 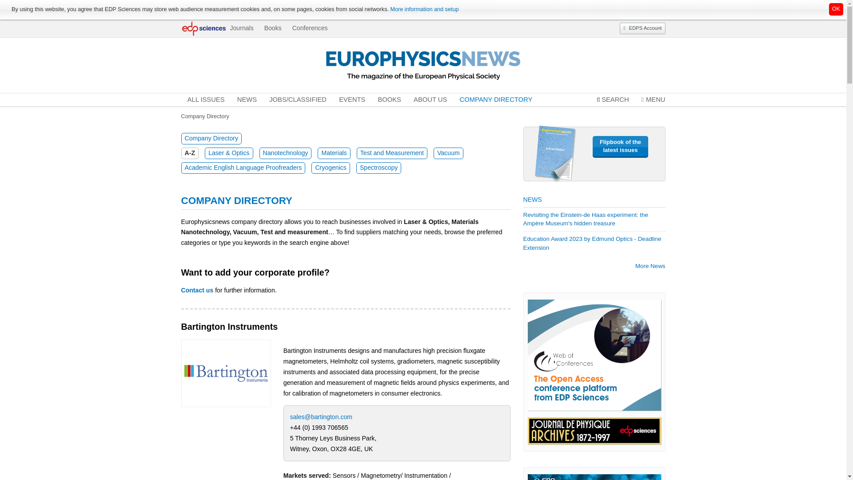 What do you see at coordinates (206, 100) in the screenshot?
I see `ALL ISSUES` at bounding box center [206, 100].